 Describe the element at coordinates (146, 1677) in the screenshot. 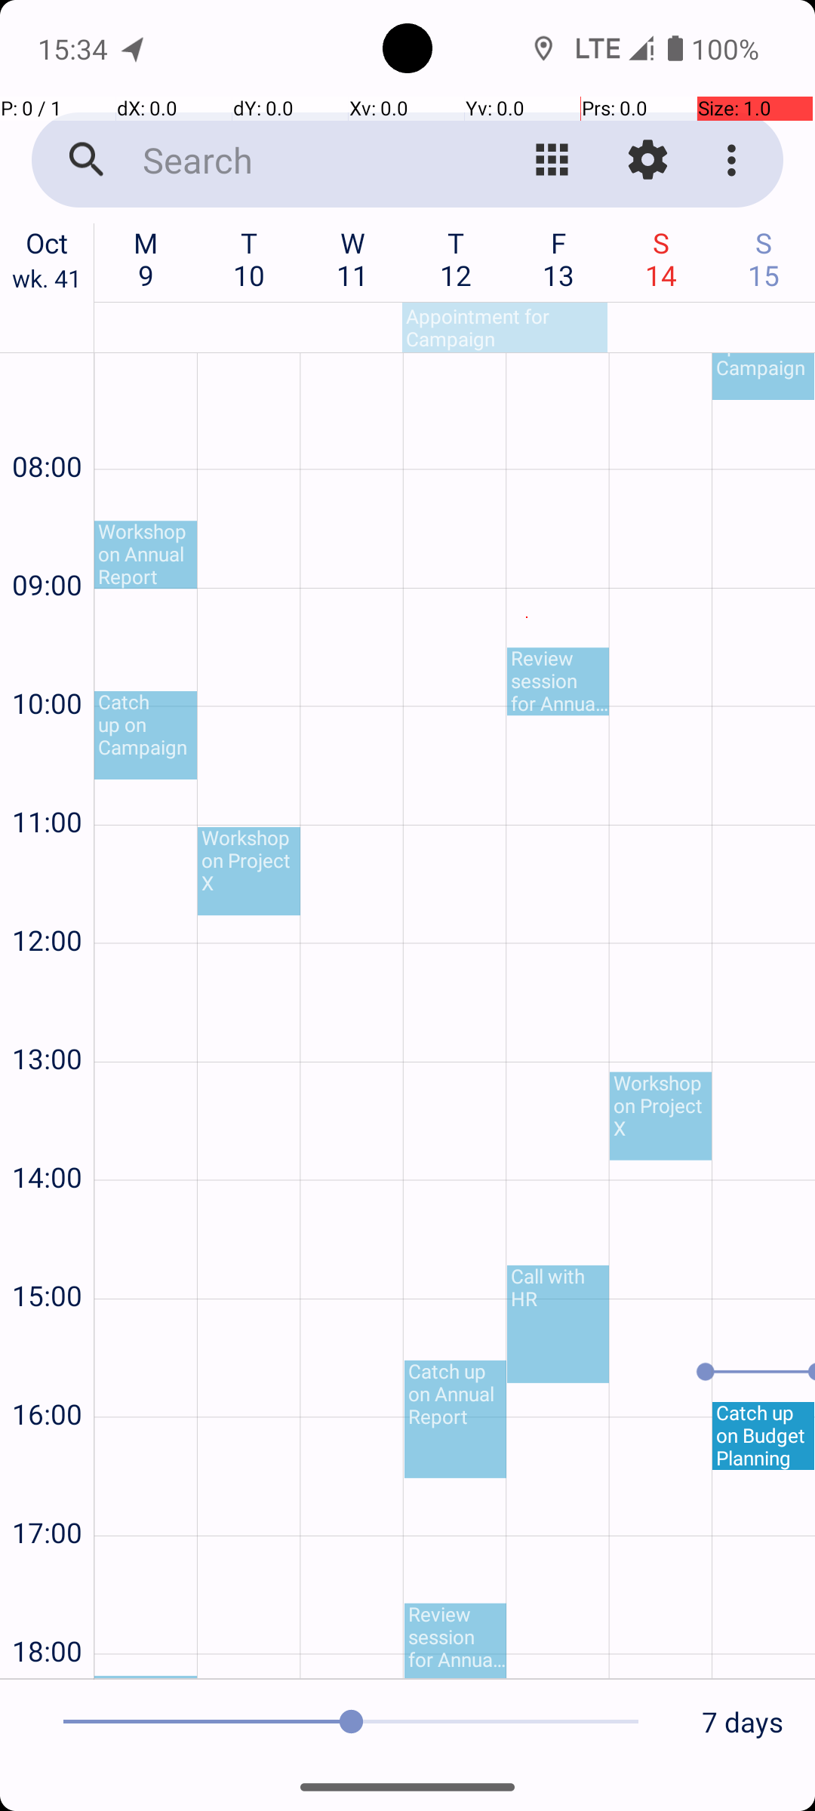

I see `Appointment for Project X` at that location.